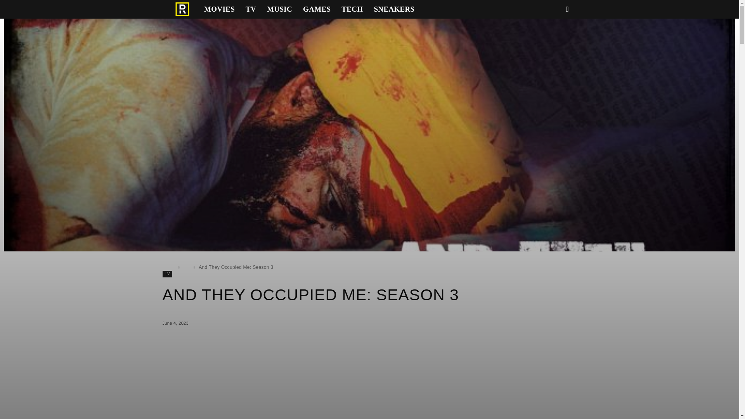 This screenshot has height=419, width=745. I want to click on TECH, so click(352, 9).